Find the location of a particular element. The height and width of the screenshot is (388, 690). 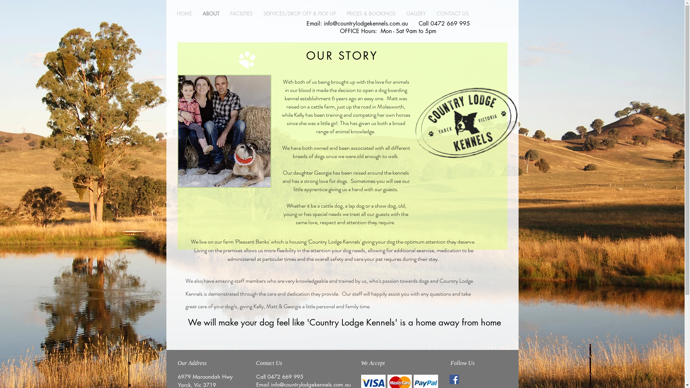

HOME is located at coordinates (184, 14).